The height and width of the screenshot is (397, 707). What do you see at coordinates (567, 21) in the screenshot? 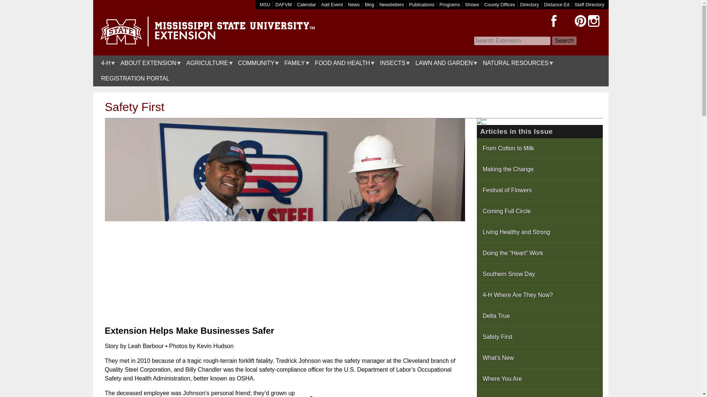
I see `Twitter` at bounding box center [567, 21].